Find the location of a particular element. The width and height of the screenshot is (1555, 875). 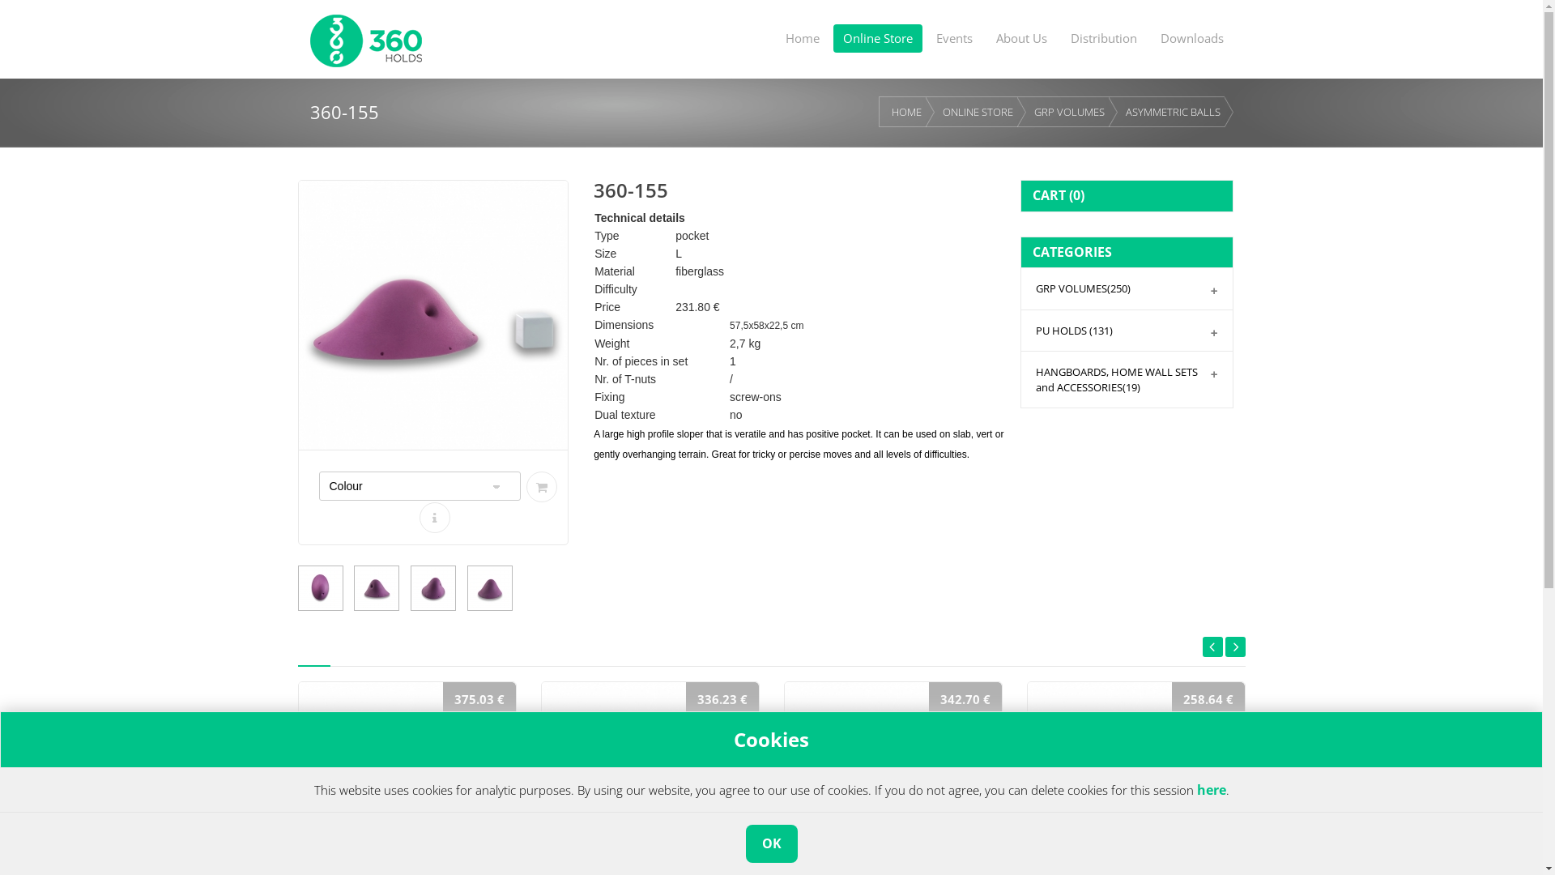

GRP VOLUMES(250) is located at coordinates (1127, 288).